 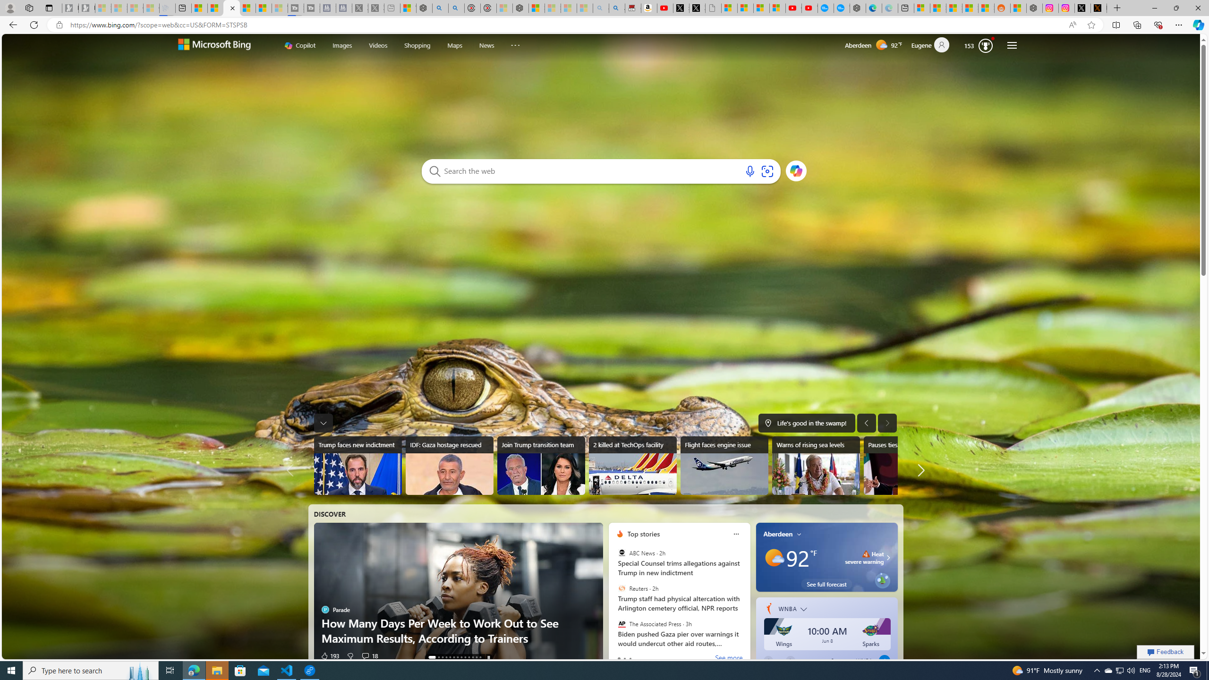 What do you see at coordinates (697, 8) in the screenshot?
I see `X` at bounding box center [697, 8].